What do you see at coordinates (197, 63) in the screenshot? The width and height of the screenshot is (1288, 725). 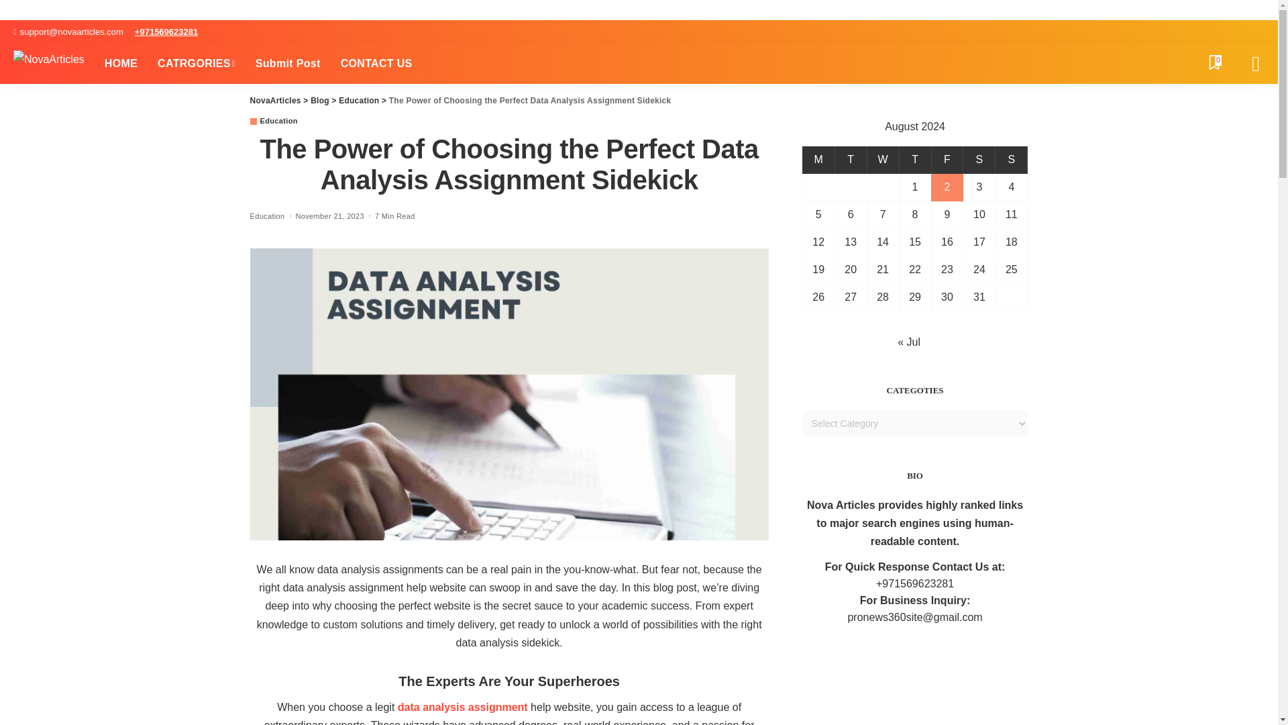 I see `CATRGORIES` at bounding box center [197, 63].